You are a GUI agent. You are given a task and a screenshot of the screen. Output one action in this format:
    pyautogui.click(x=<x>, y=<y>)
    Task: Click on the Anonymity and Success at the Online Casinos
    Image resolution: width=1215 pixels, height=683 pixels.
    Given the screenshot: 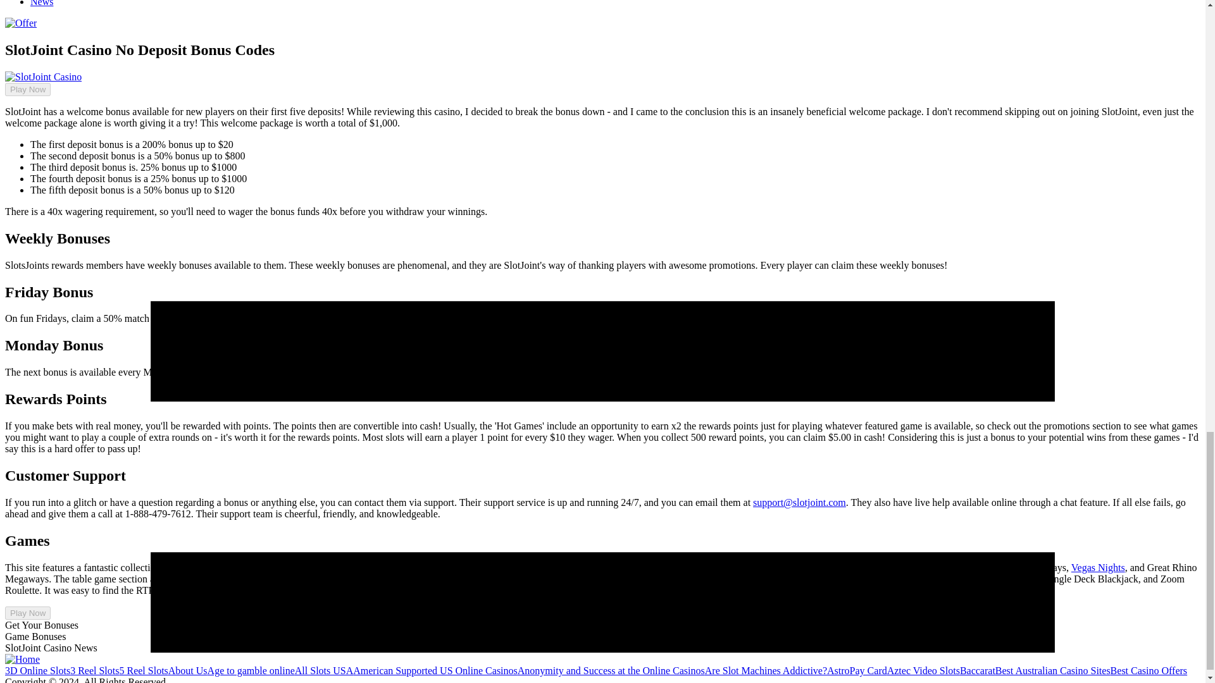 What is the action you would take?
    pyautogui.click(x=611, y=670)
    